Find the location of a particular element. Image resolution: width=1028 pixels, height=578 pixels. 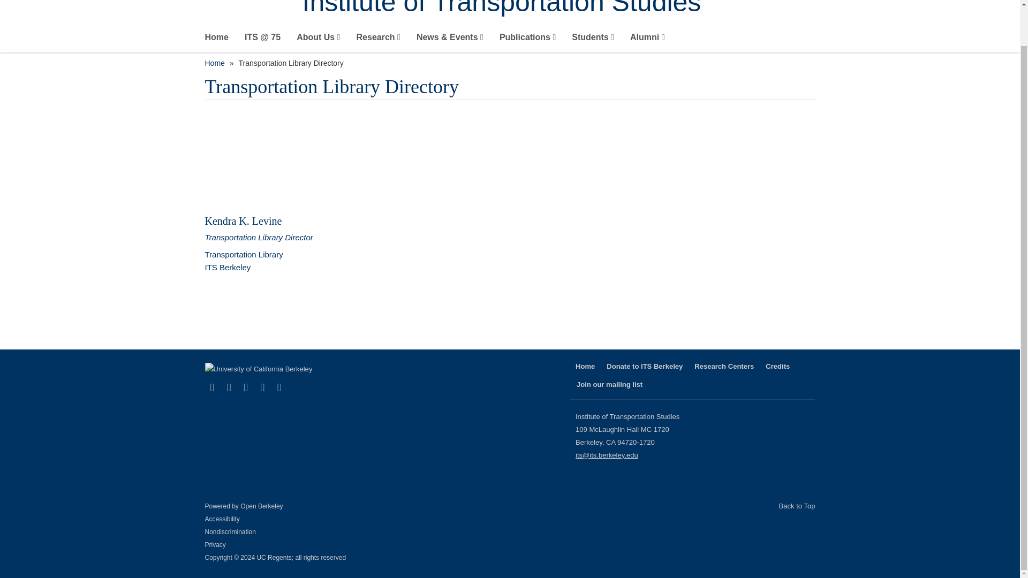

Institute of Transportation Studies is located at coordinates (558, 10).